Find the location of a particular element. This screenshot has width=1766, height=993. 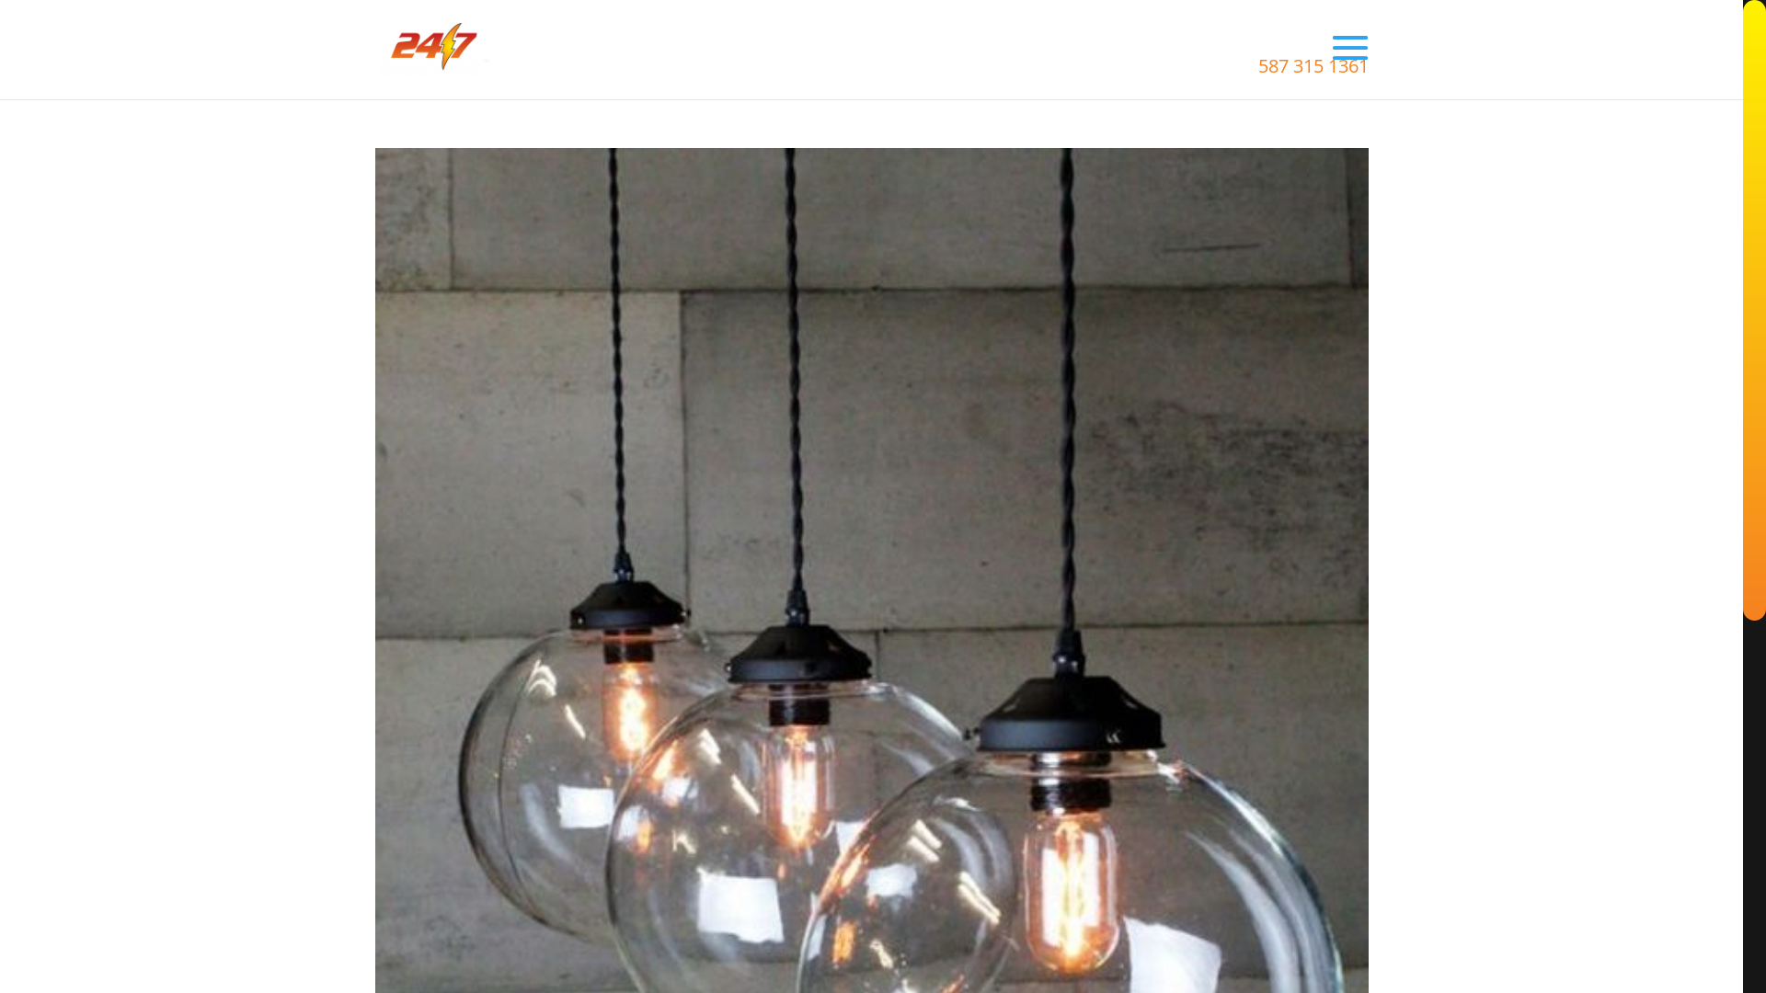

587 315 1361 is located at coordinates (1313, 66).